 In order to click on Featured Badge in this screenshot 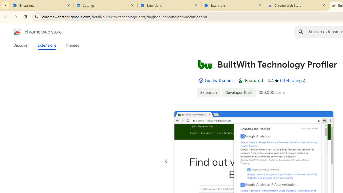, I will do `click(241, 81)`.